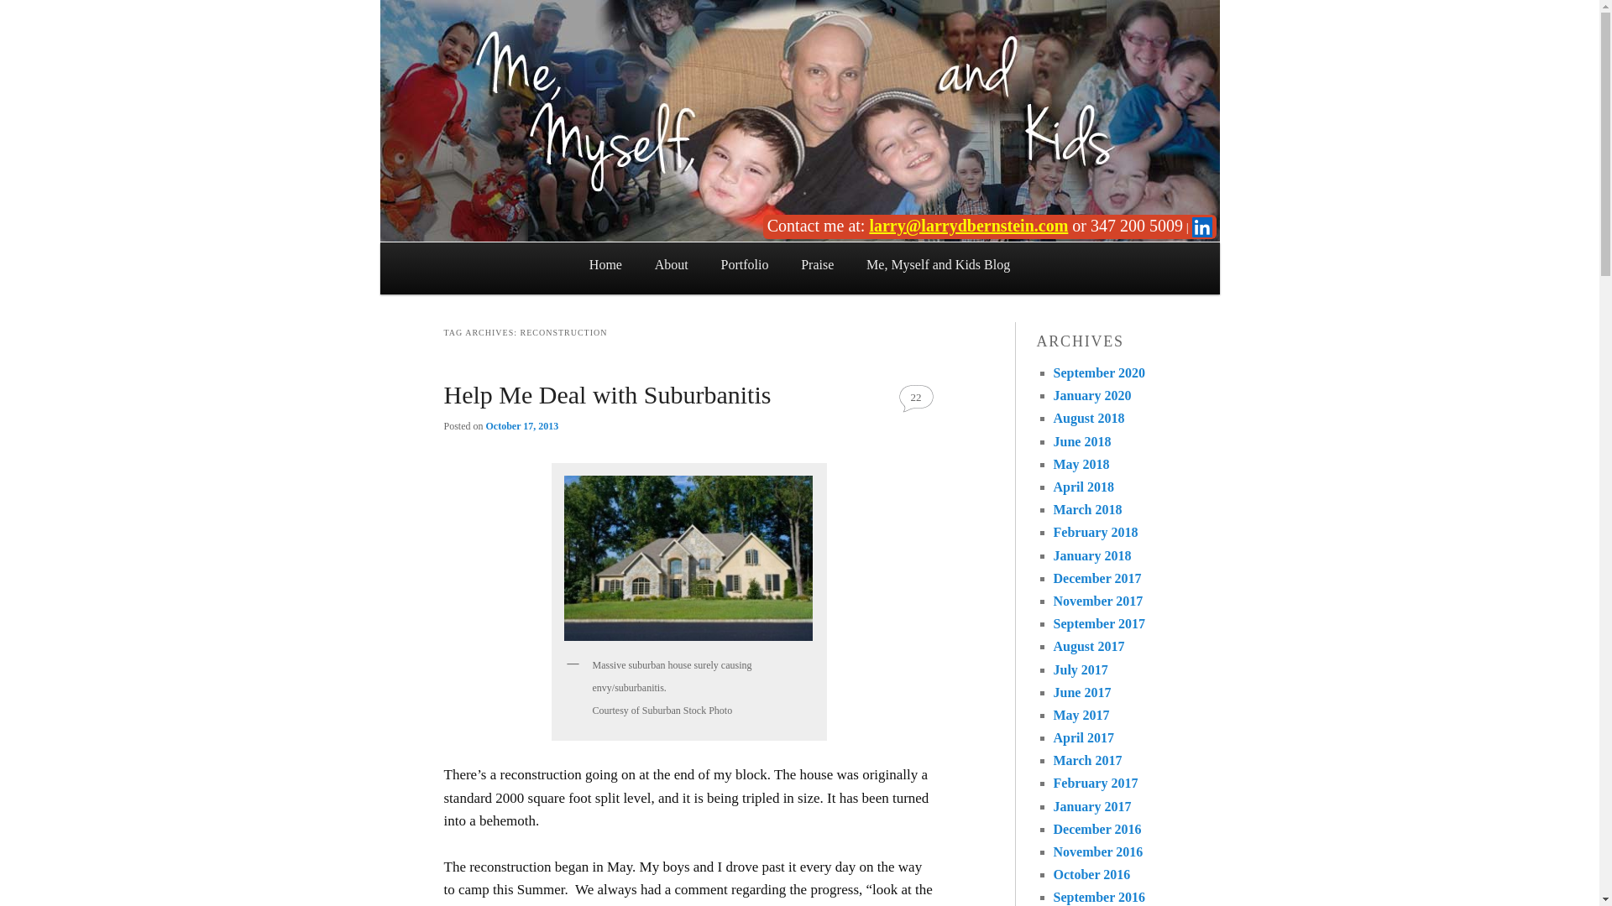  I want to click on Home, so click(604, 265).